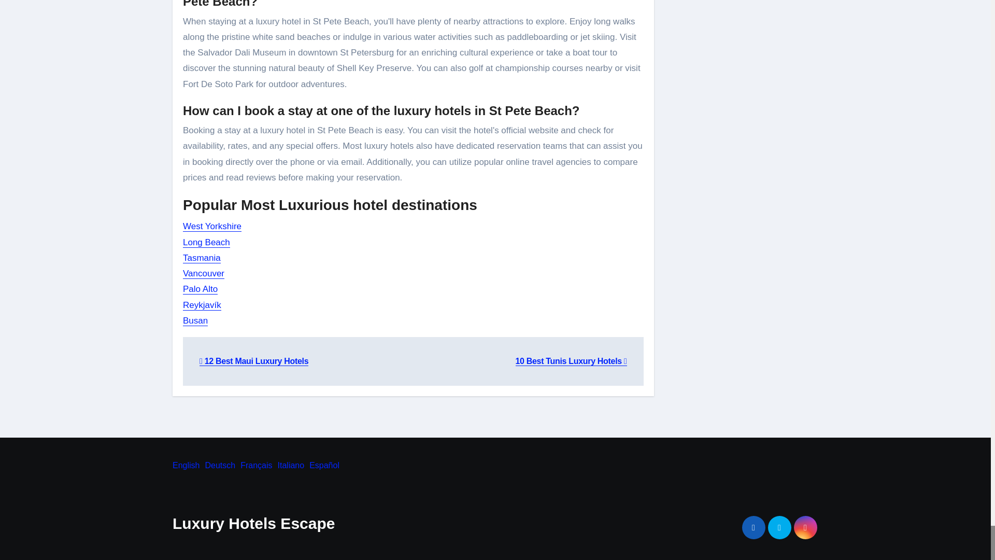 The height and width of the screenshot is (560, 995). What do you see at coordinates (186, 465) in the screenshot?
I see `English` at bounding box center [186, 465].